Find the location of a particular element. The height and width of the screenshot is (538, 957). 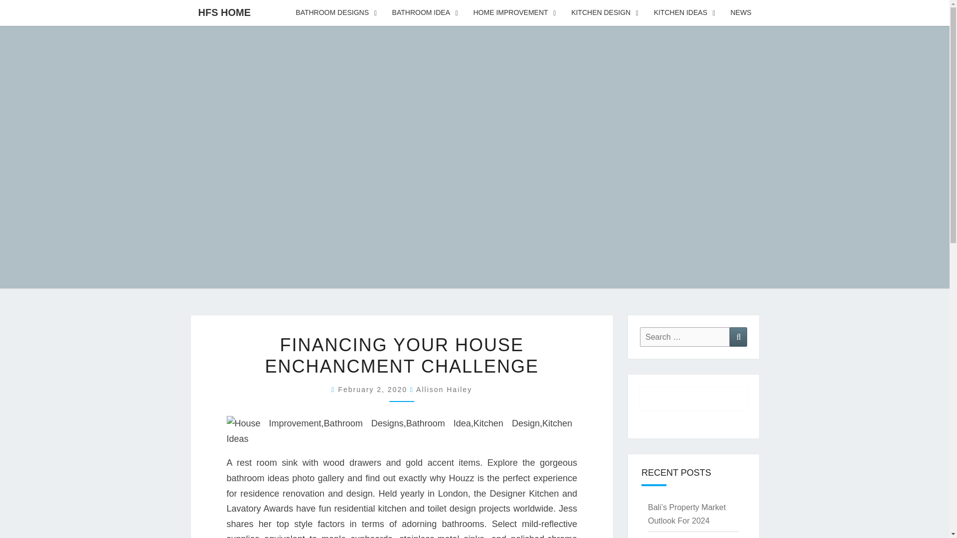

Allison Hailey is located at coordinates (444, 390).